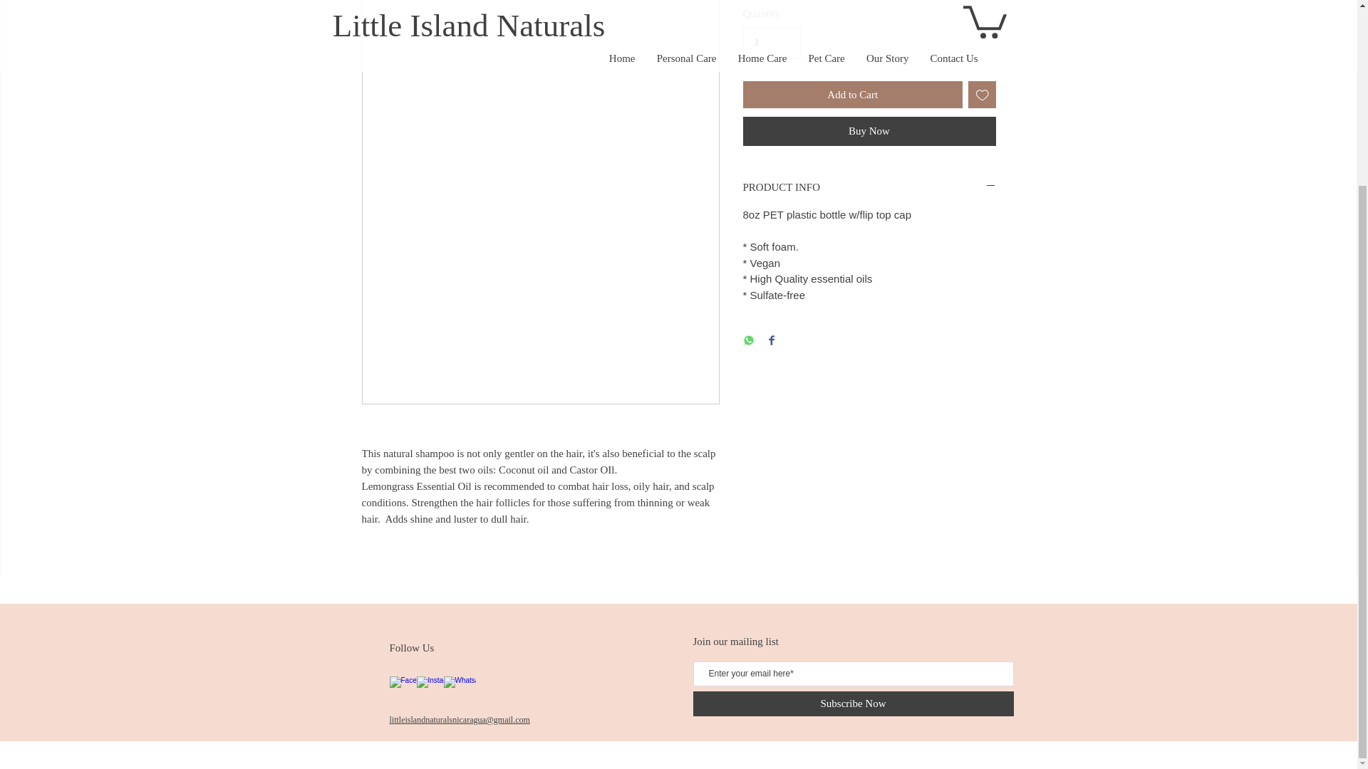  What do you see at coordinates (852, 703) in the screenshot?
I see `Subscribe Now` at bounding box center [852, 703].